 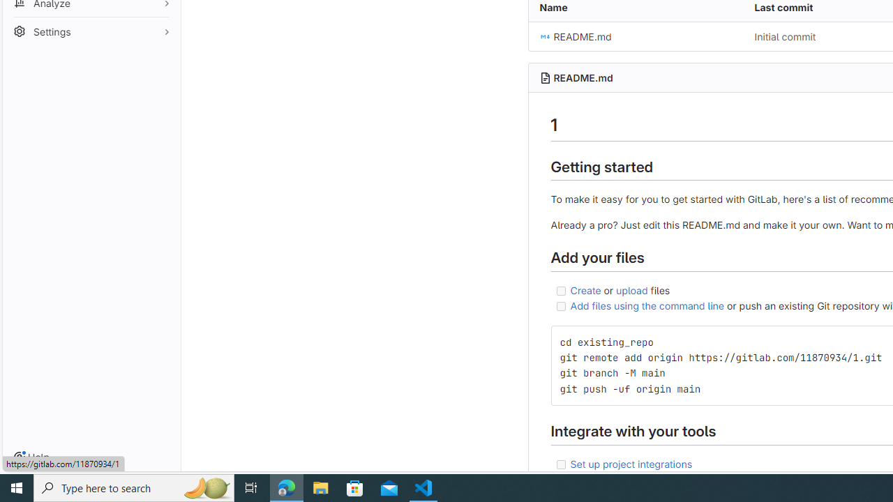 I want to click on Class: task-list-item-checkbox, so click(x=561, y=464).